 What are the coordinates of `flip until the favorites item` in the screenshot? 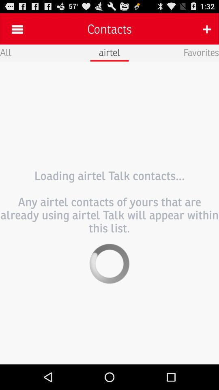 It's located at (201, 52).